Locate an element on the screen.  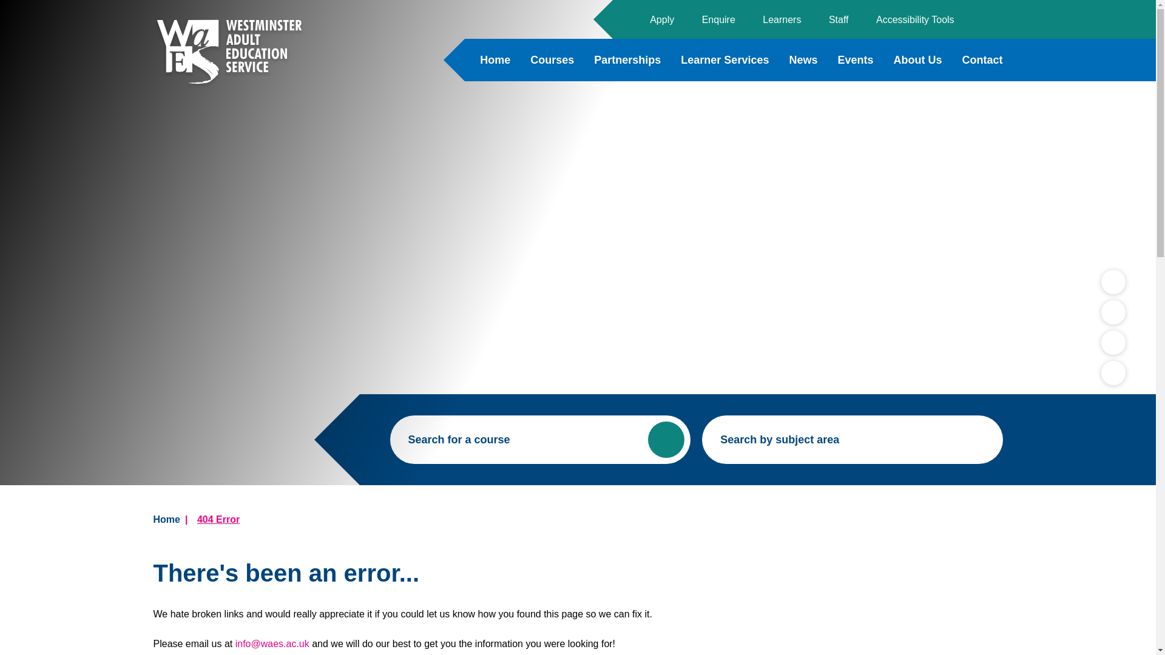
Courses is located at coordinates (552, 59).